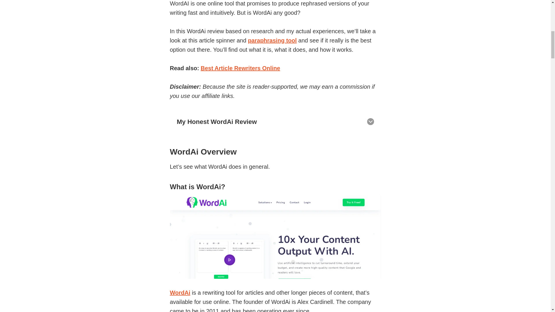 The width and height of the screenshot is (555, 312). Describe the element at coordinates (180, 292) in the screenshot. I see `WordAi` at that location.